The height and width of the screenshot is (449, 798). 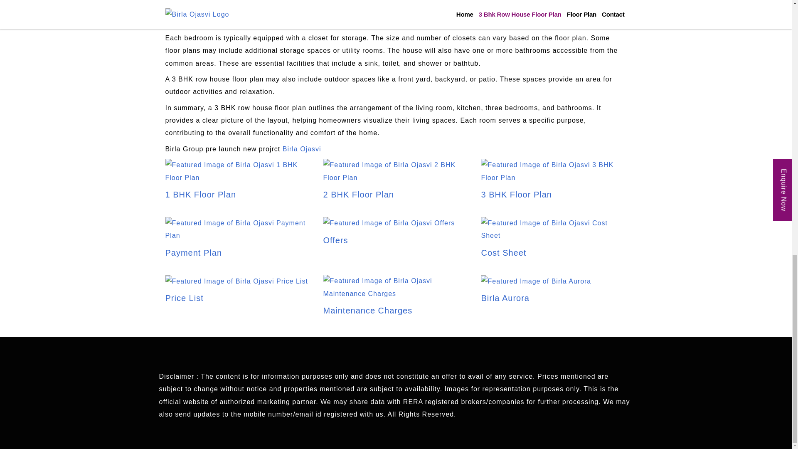 I want to click on Birla Ojasvi Cost Sheet, so click(x=554, y=241).